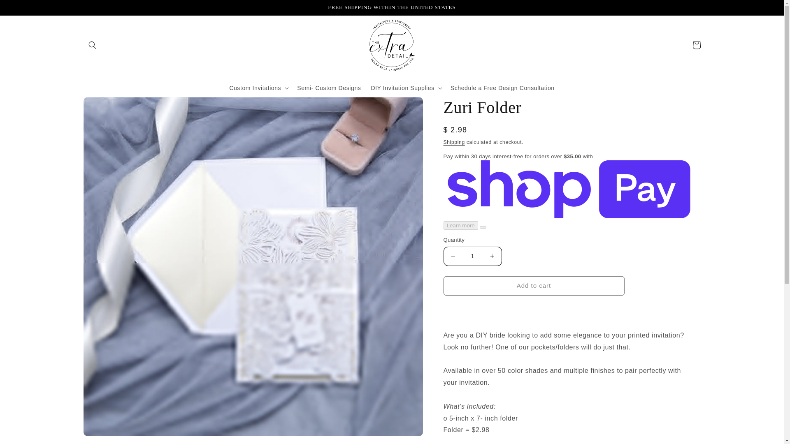 The width and height of the screenshot is (790, 444). Describe the element at coordinates (472, 256) in the screenshot. I see `1` at that location.